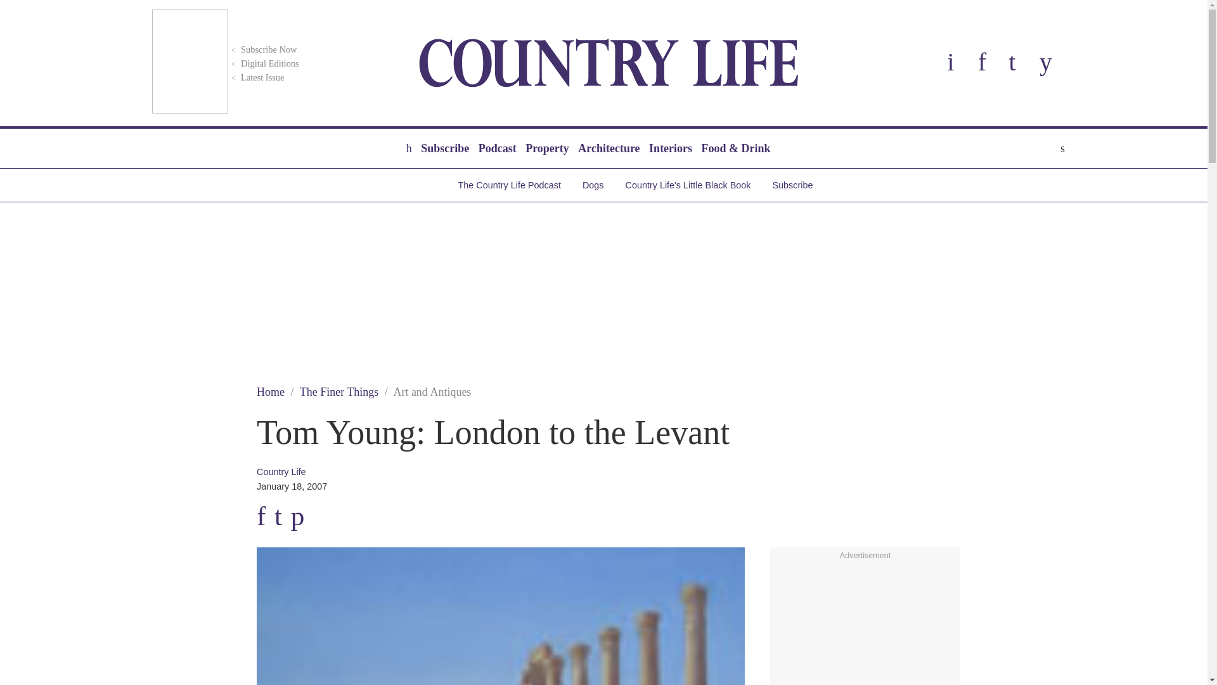 The height and width of the screenshot is (685, 1217). I want to click on Property, so click(546, 148).